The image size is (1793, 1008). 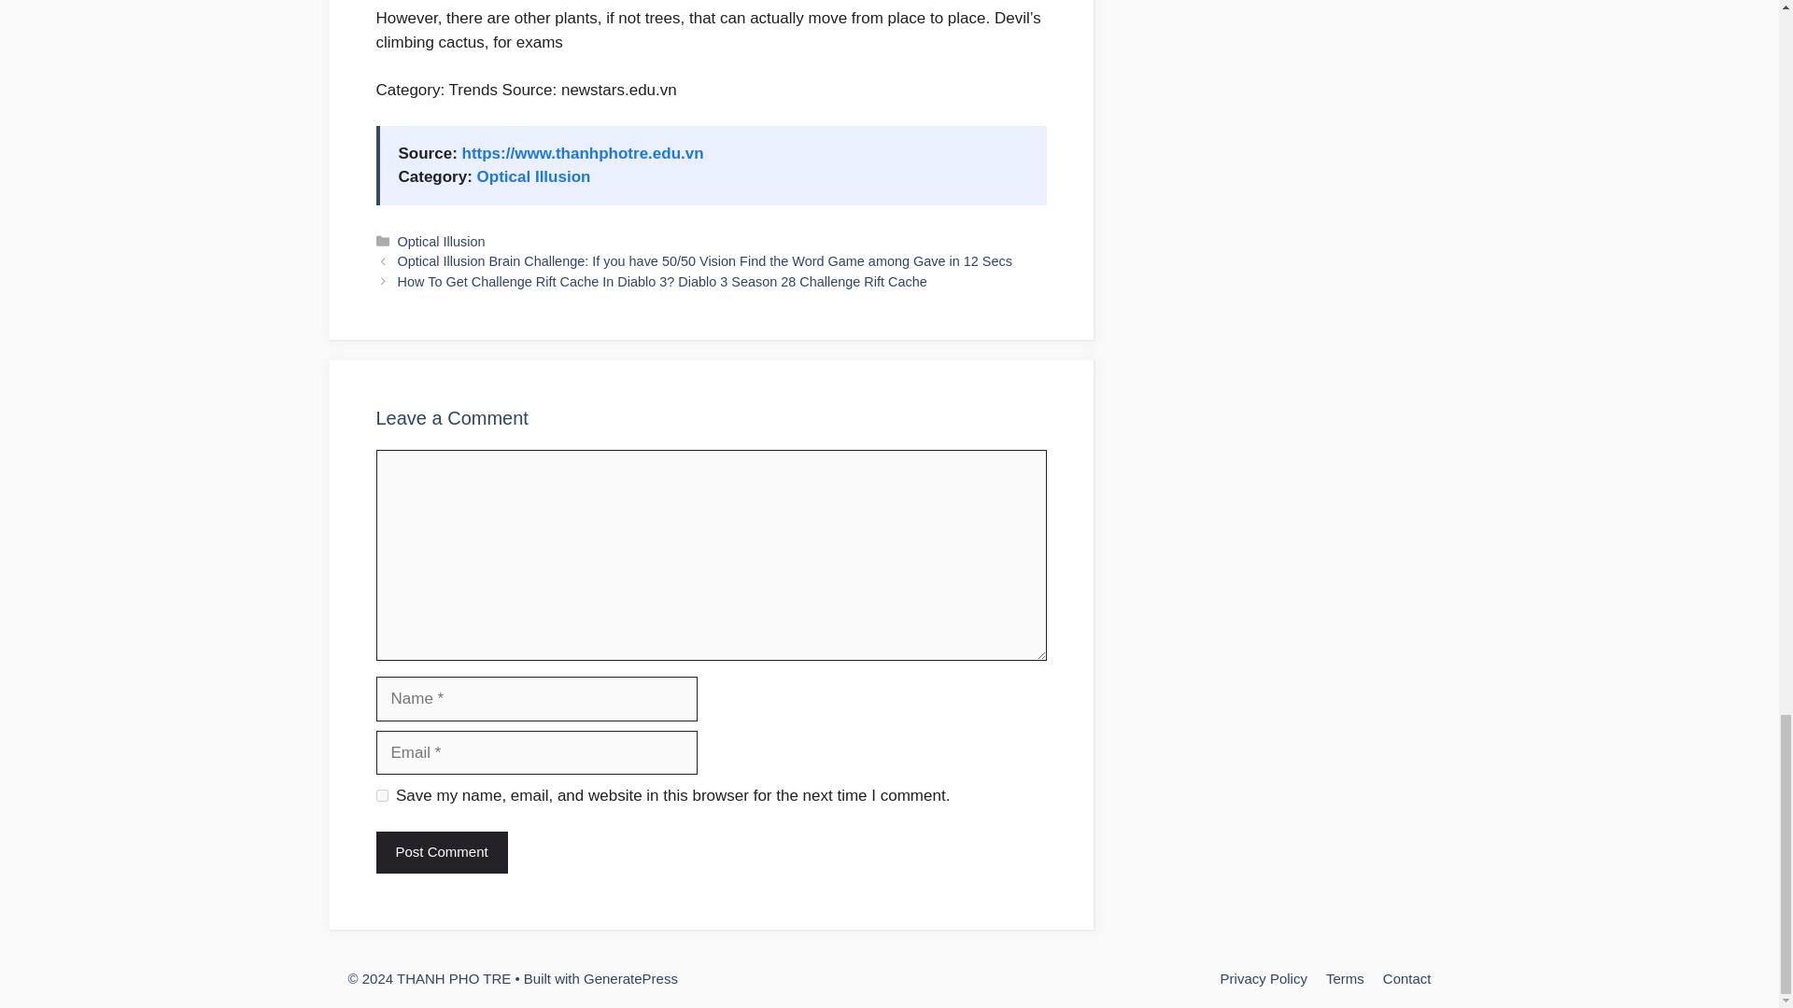 I want to click on Post Comment, so click(x=441, y=853).